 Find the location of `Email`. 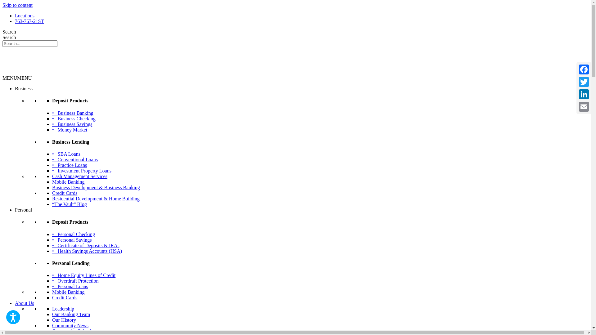

Email is located at coordinates (584, 107).